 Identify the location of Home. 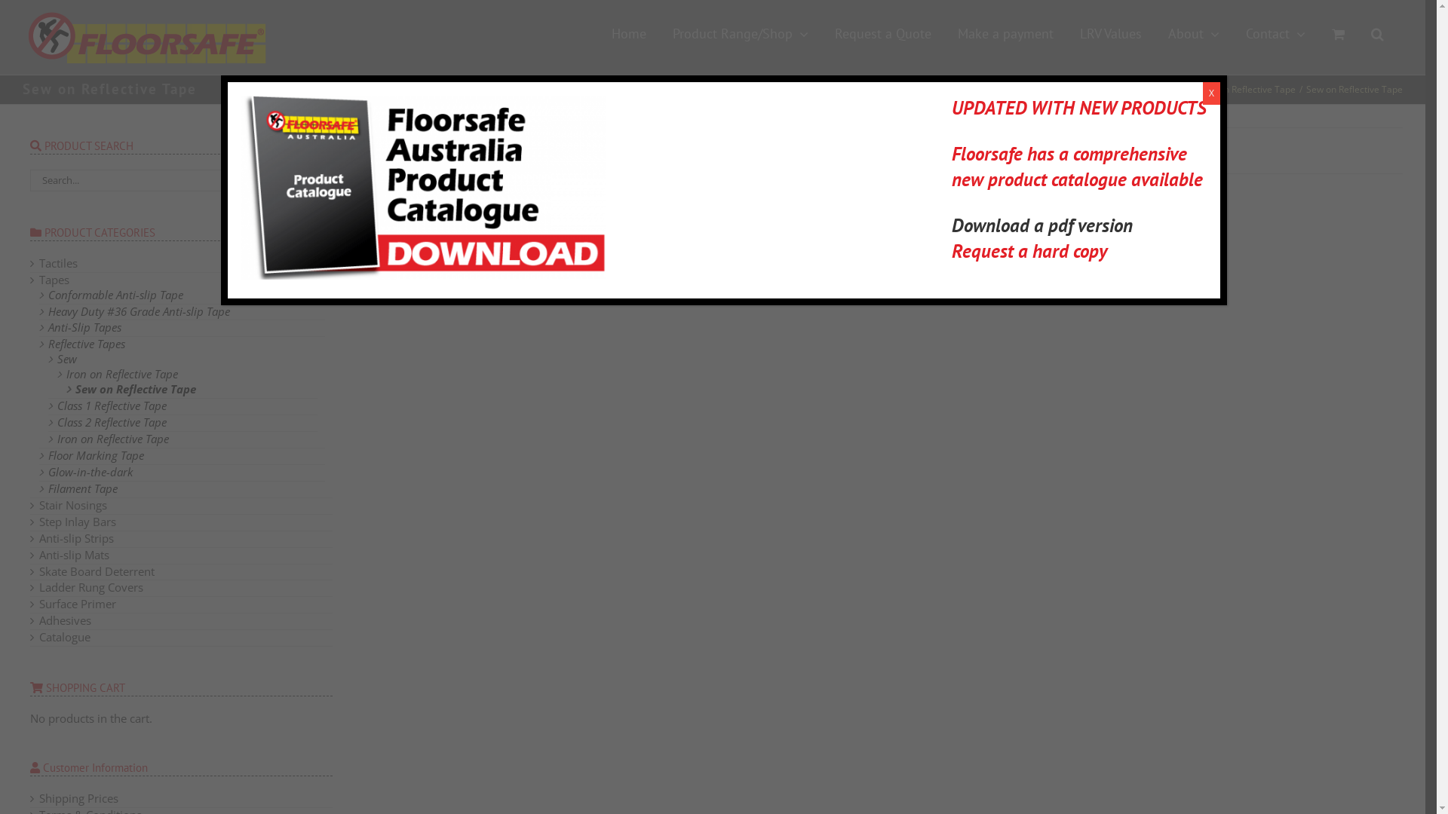
(629, 34).